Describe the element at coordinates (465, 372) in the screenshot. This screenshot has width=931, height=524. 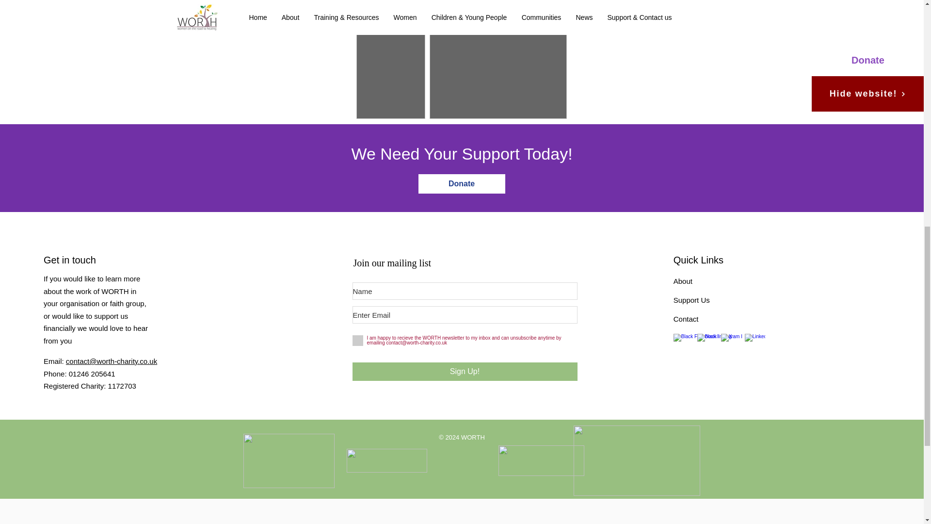
I see `Sign Up!` at that location.